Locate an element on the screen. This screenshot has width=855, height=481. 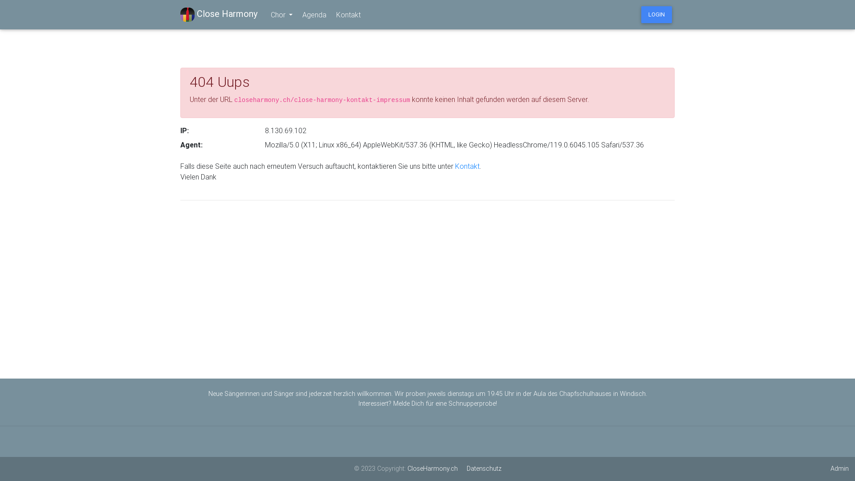
Kontakt is located at coordinates (468, 166).